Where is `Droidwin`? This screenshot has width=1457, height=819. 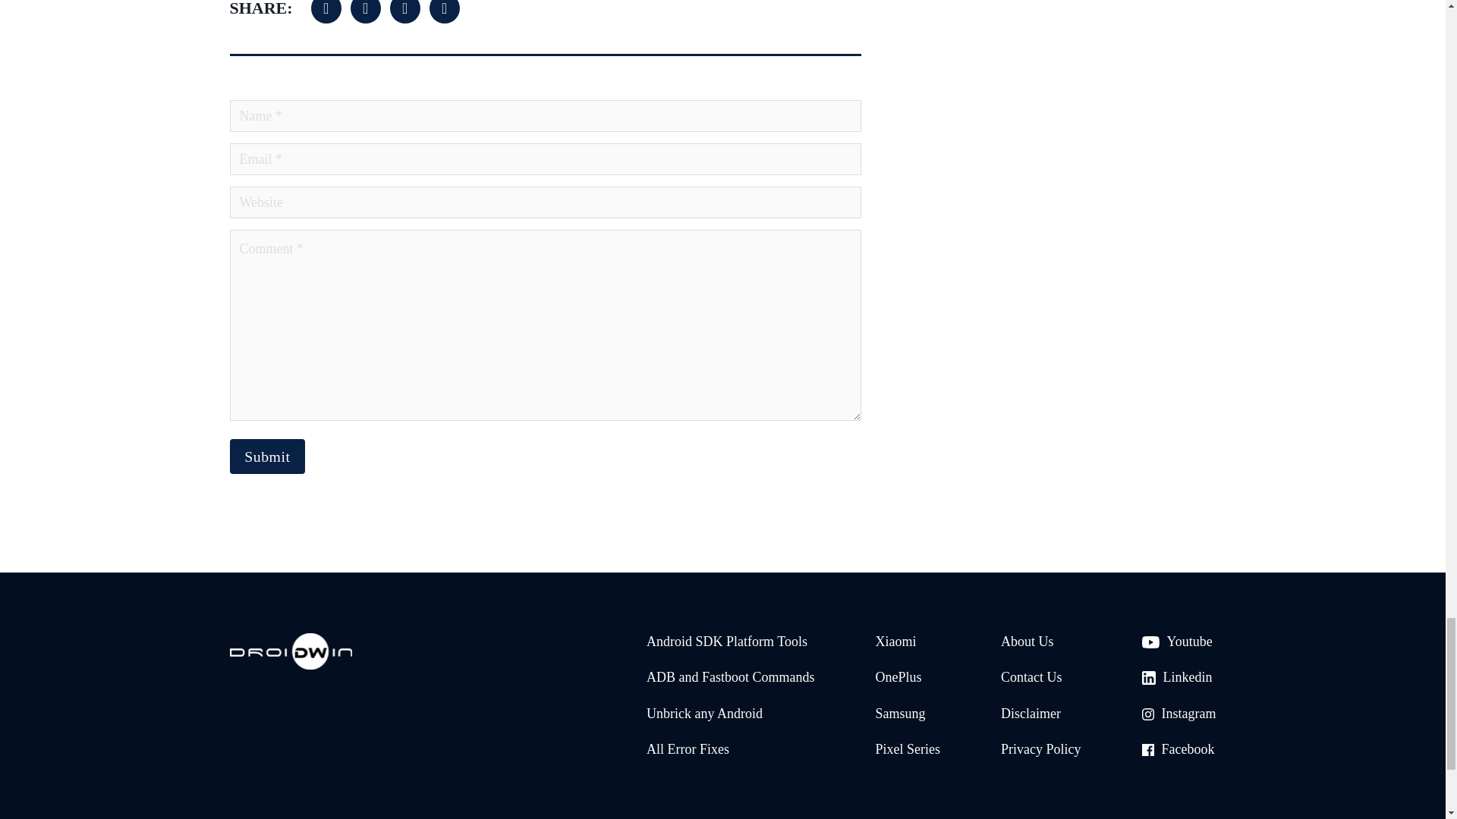
Droidwin is located at coordinates (290, 654).